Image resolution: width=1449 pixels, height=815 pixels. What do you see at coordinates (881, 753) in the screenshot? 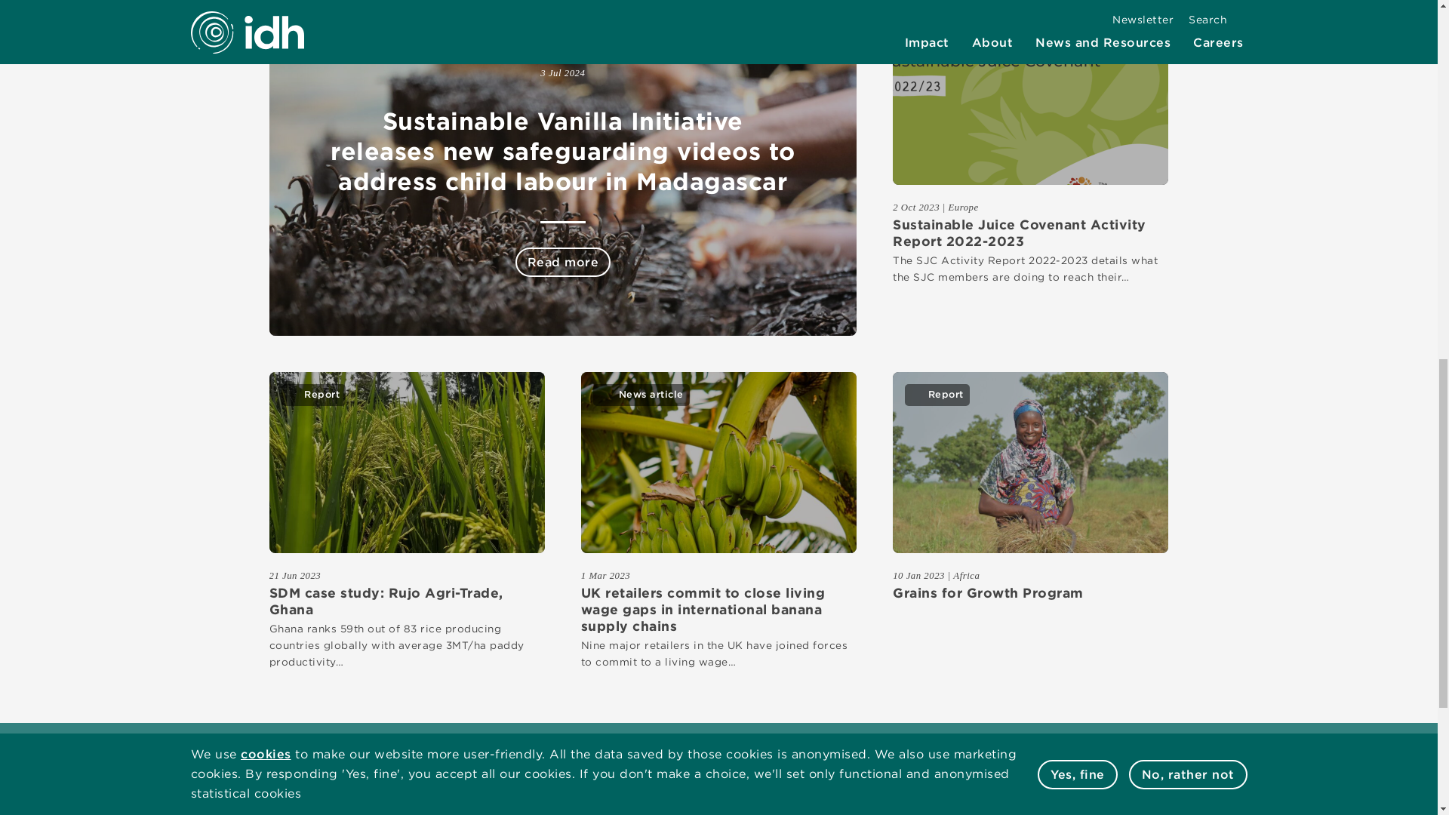
I see `Sign up` at bounding box center [881, 753].